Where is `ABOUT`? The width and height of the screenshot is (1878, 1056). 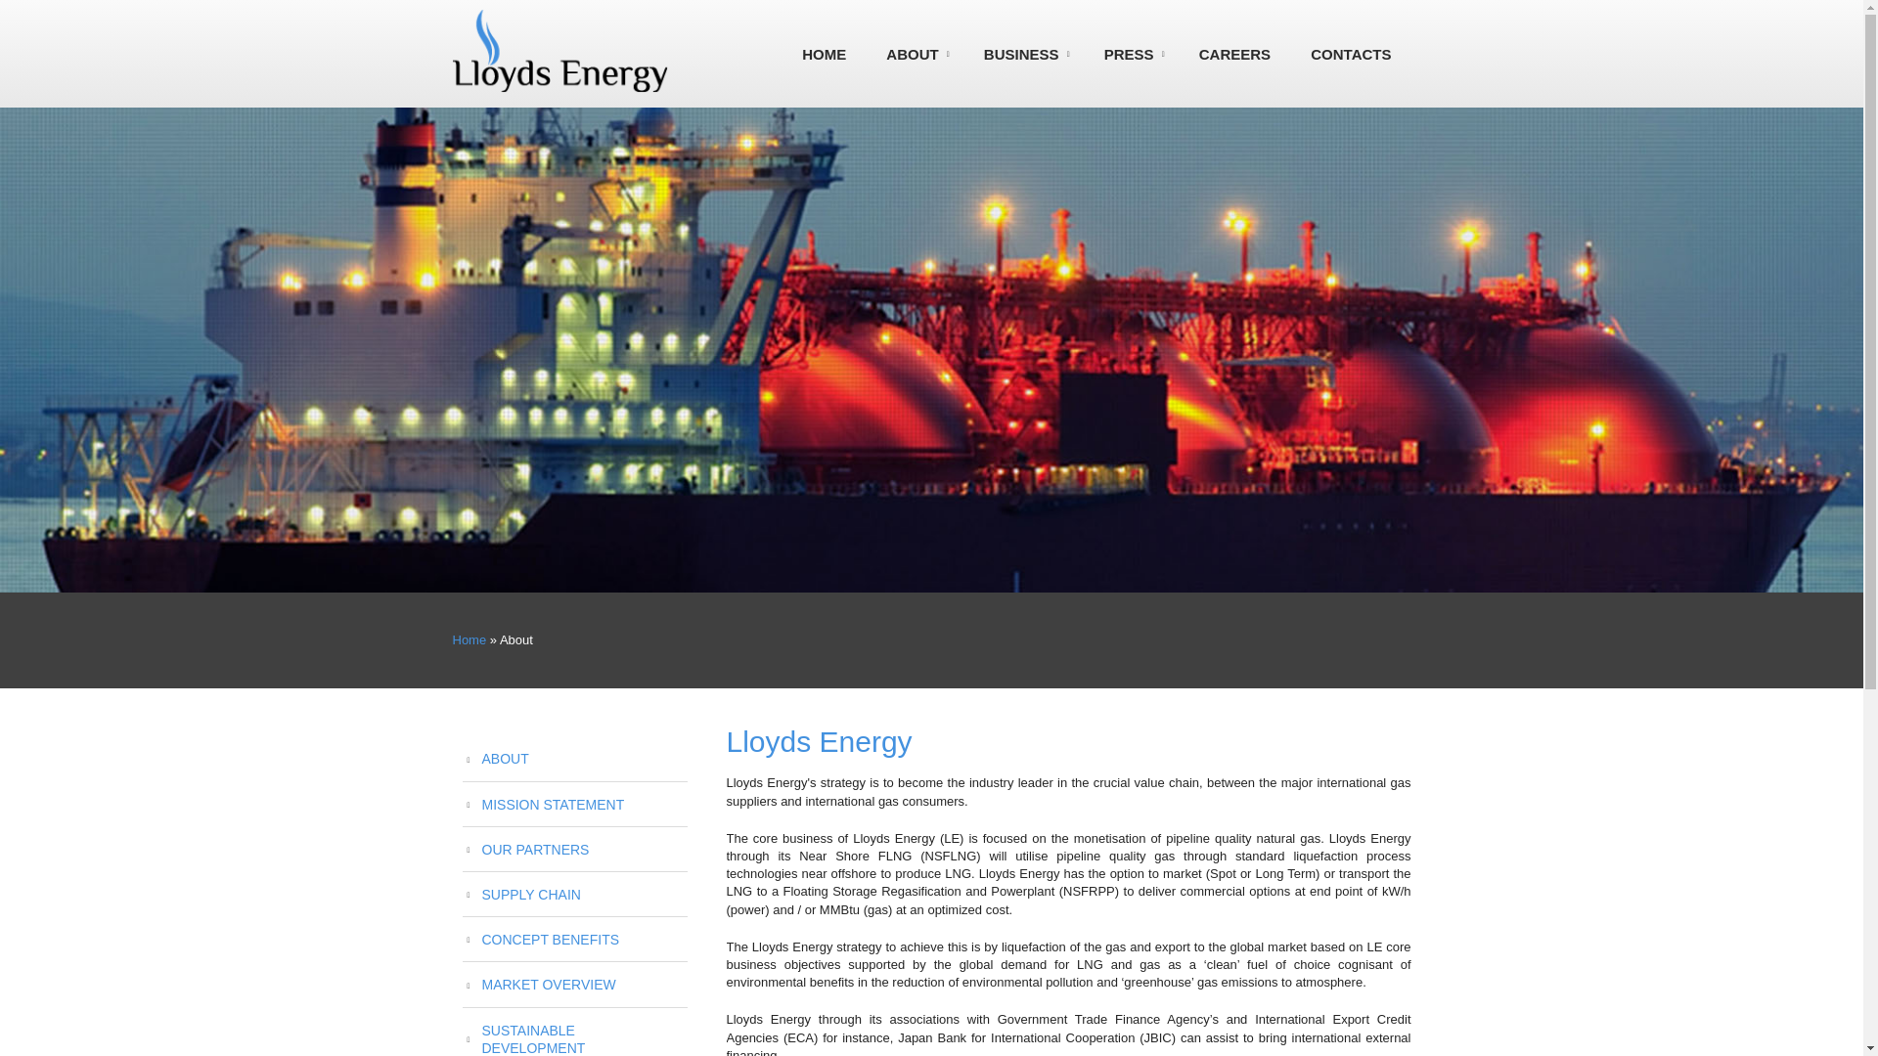 ABOUT is located at coordinates (912, 55).